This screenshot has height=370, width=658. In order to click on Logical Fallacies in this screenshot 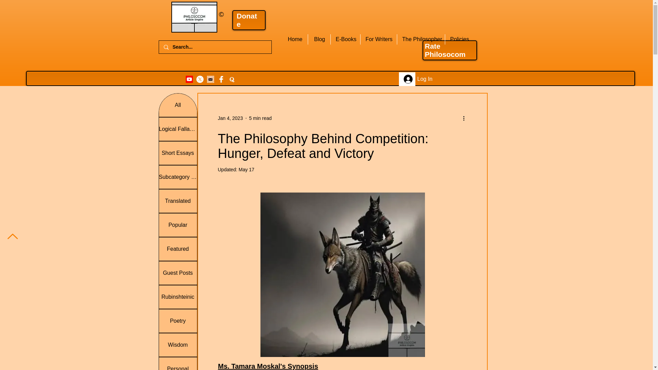, I will do `click(178, 129)`.